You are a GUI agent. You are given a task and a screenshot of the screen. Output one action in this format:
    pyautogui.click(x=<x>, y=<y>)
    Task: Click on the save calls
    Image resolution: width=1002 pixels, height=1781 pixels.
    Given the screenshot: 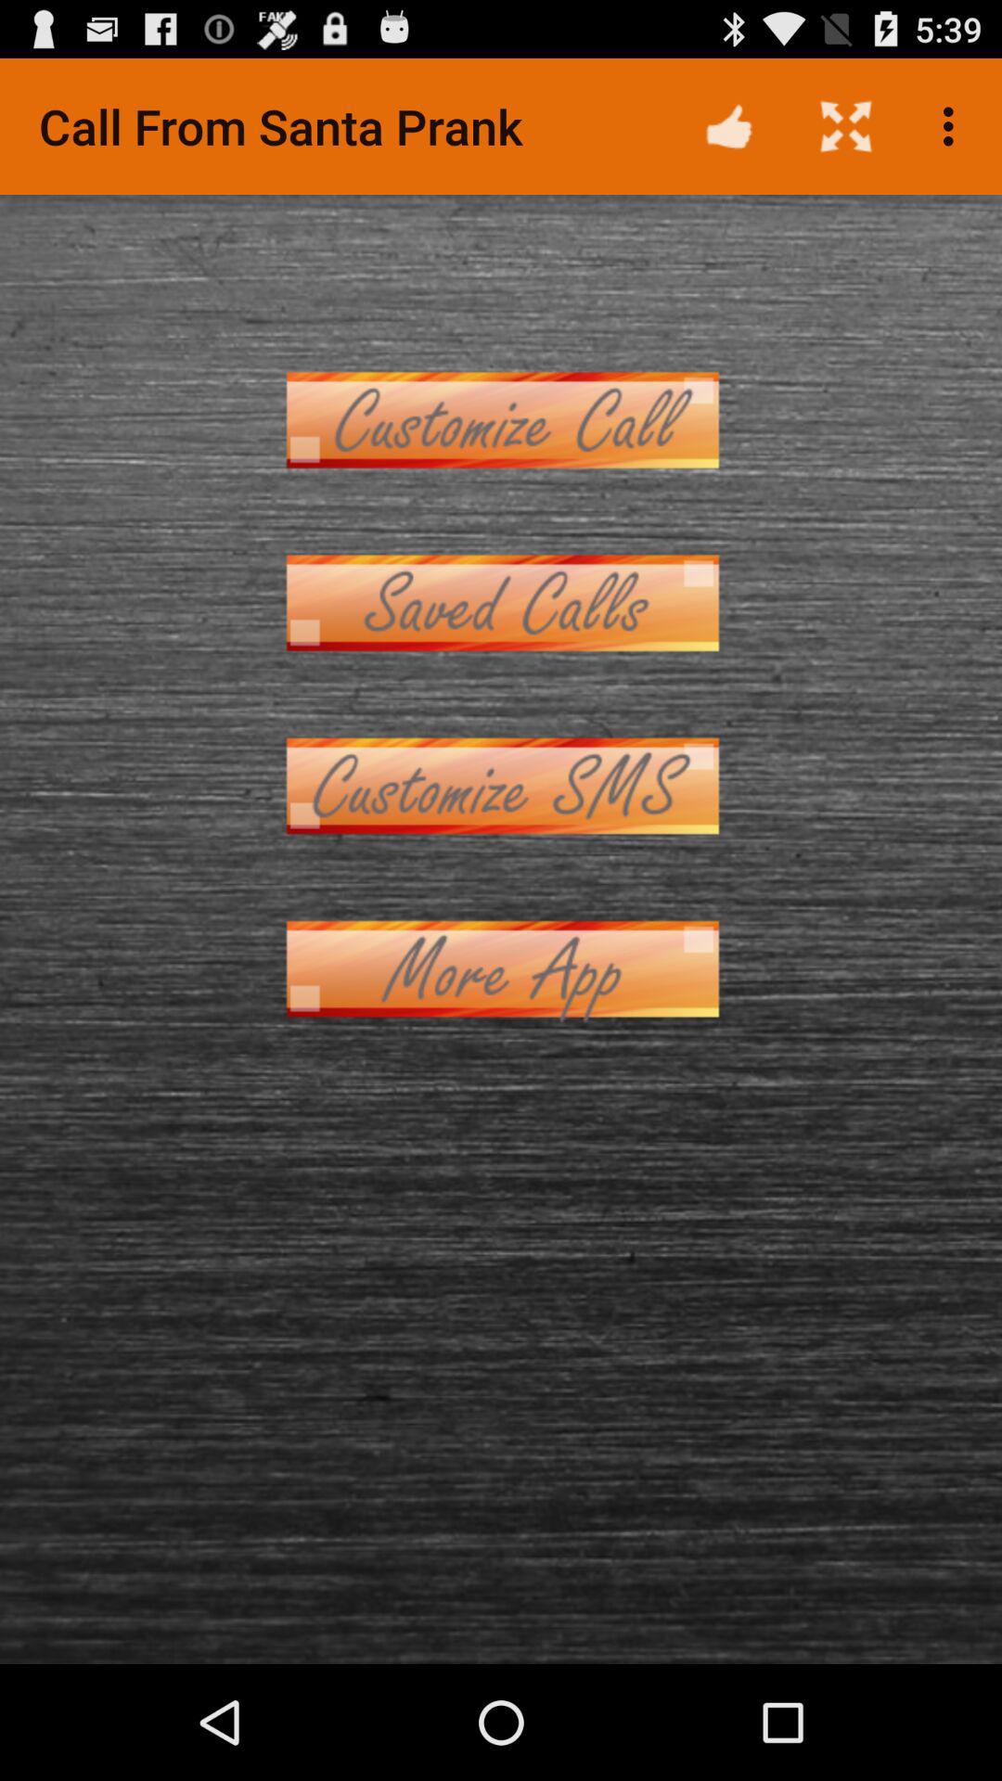 What is the action you would take?
    pyautogui.click(x=501, y=603)
    